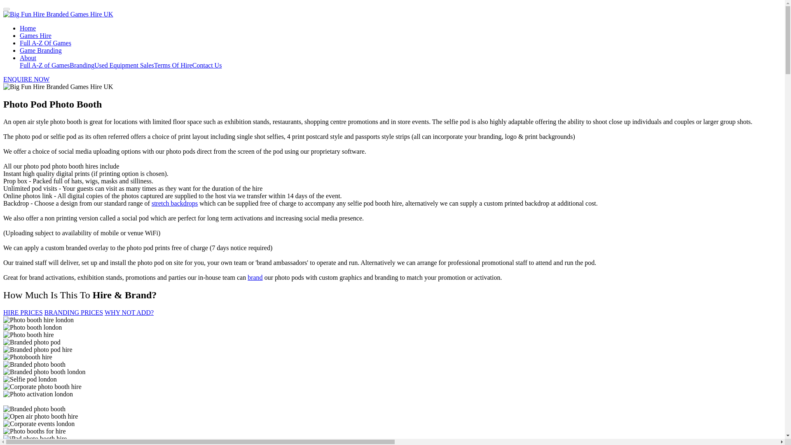 The height and width of the screenshot is (445, 791). I want to click on brand, so click(255, 277).